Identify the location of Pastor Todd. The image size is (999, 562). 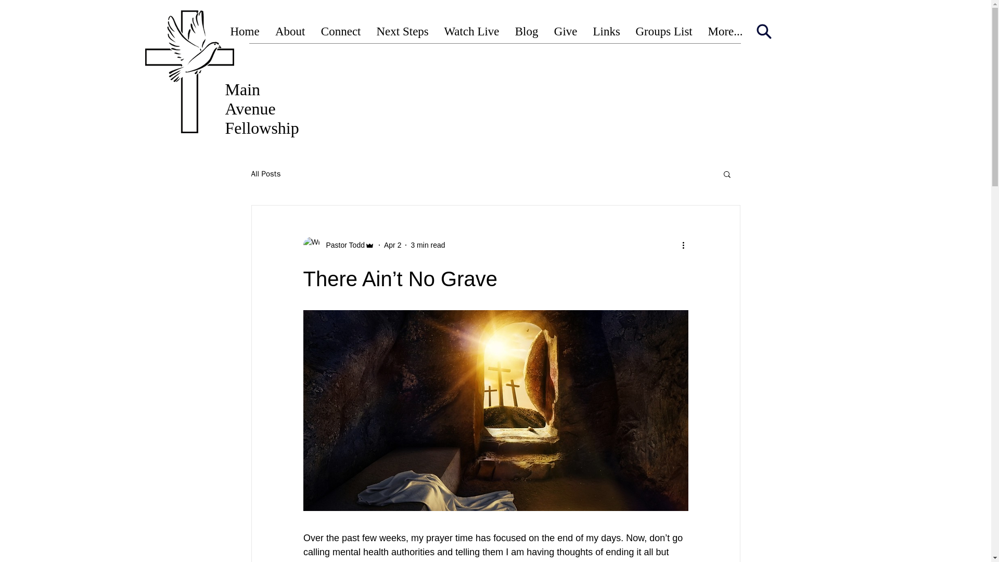
(342, 245).